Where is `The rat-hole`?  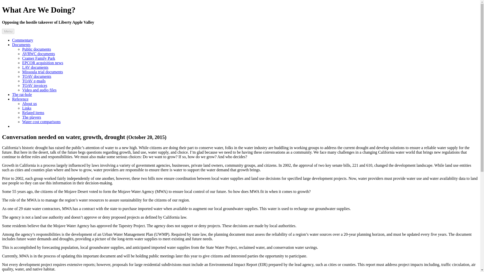
The rat-hole is located at coordinates (22, 95).